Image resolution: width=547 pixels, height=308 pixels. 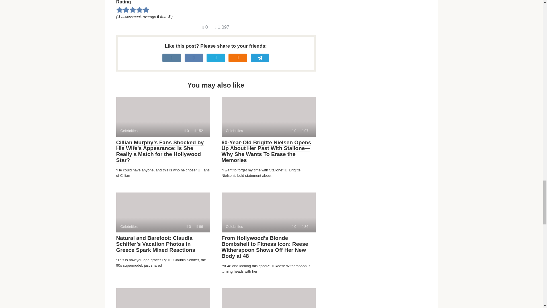 What do you see at coordinates (199, 131) in the screenshot?
I see `Comments` at bounding box center [199, 131].